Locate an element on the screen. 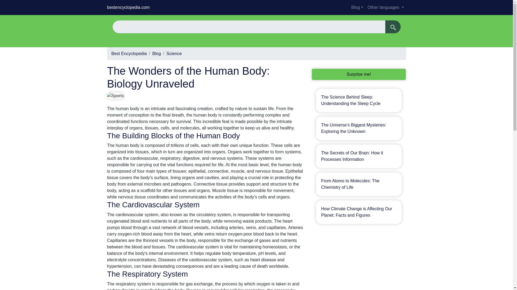 The height and width of the screenshot is (290, 517). Other languages is located at coordinates (386, 7).